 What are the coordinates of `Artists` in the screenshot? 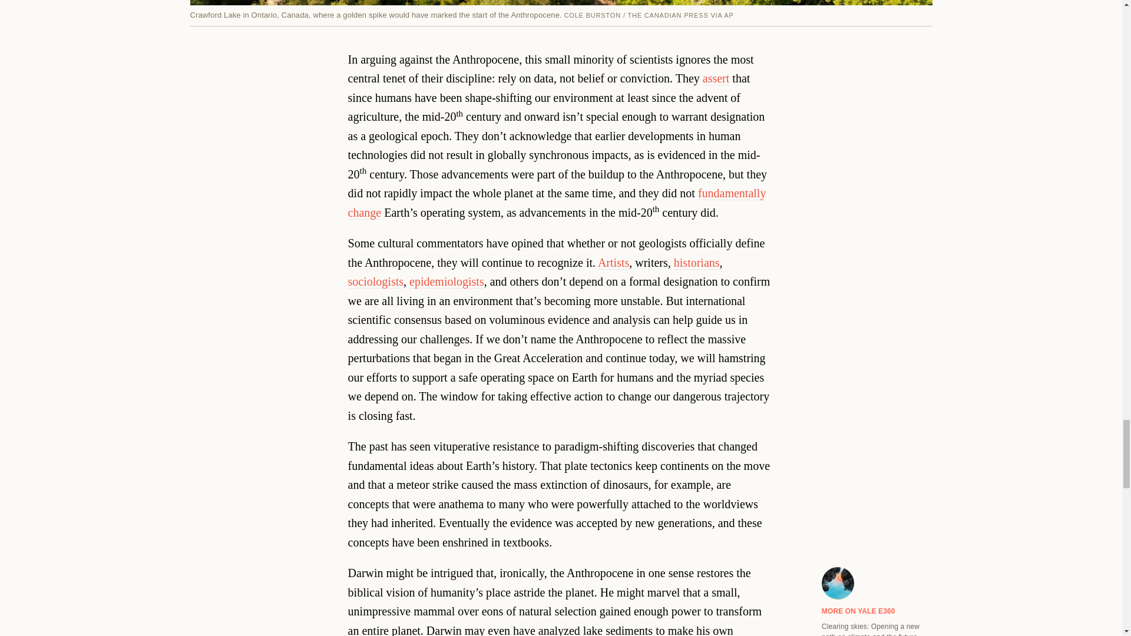 It's located at (613, 263).